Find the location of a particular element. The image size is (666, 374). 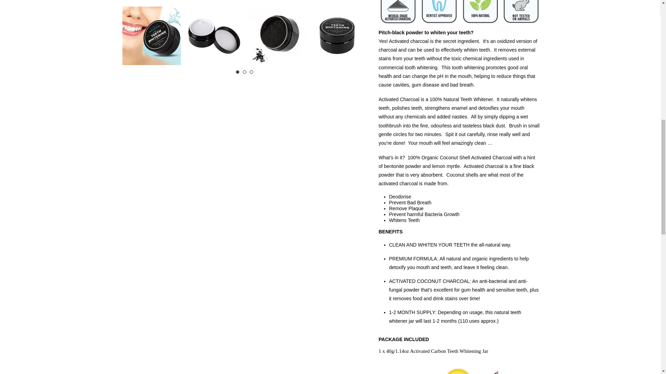

Activated Charcoal Whitening Powder is located at coordinates (338, 36).